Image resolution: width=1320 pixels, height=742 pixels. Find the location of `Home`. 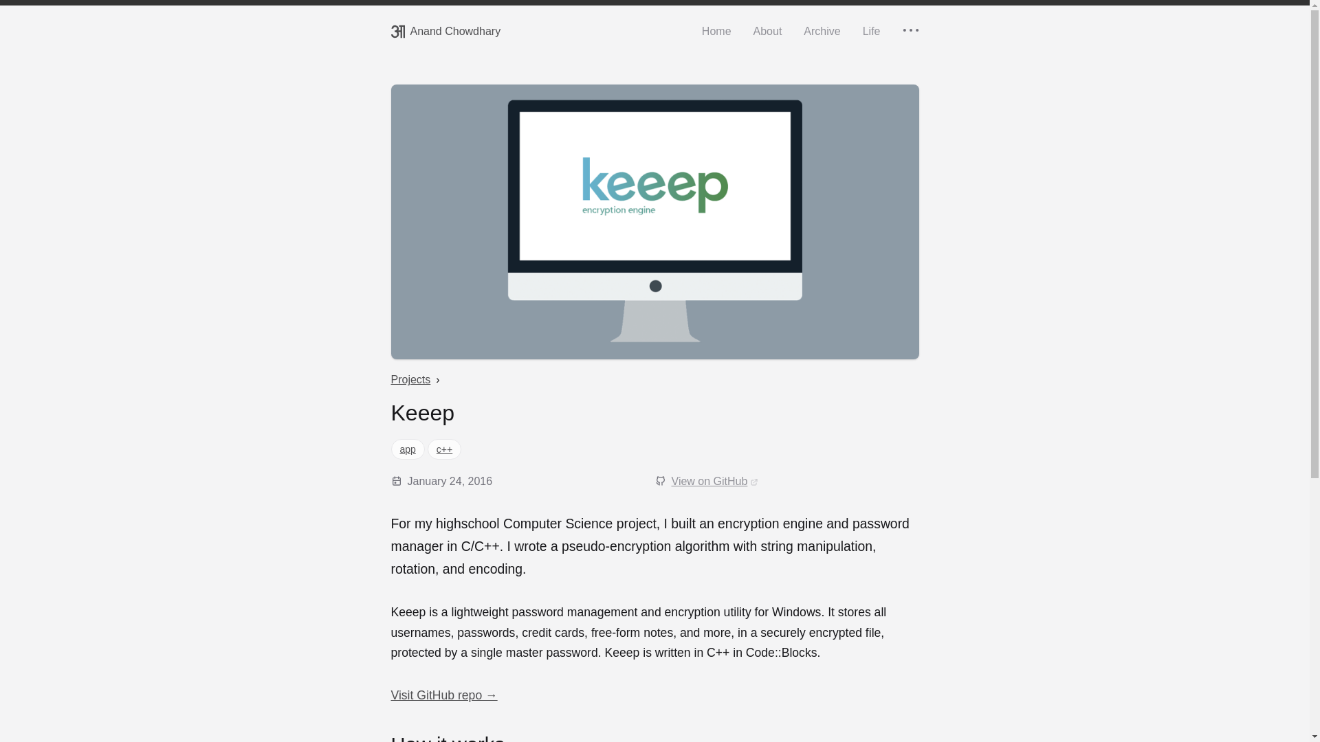

Home is located at coordinates (716, 32).